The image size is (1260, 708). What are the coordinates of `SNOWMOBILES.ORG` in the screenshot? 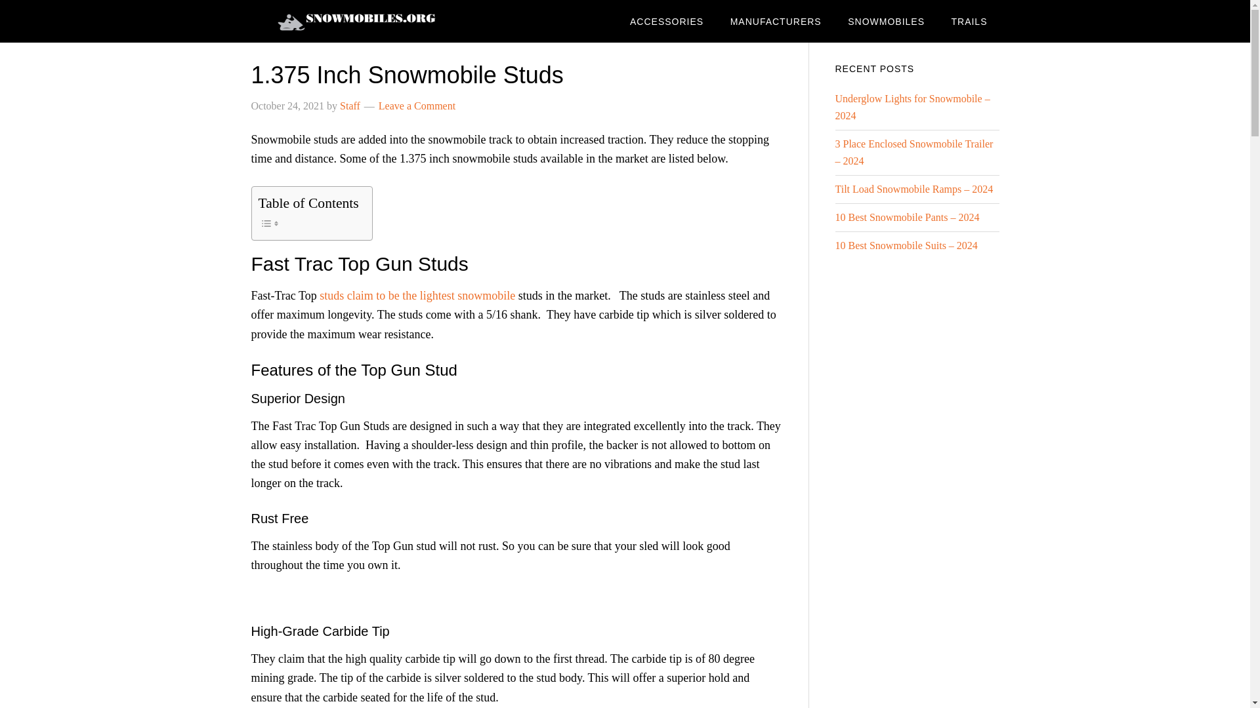 It's located at (356, 21).